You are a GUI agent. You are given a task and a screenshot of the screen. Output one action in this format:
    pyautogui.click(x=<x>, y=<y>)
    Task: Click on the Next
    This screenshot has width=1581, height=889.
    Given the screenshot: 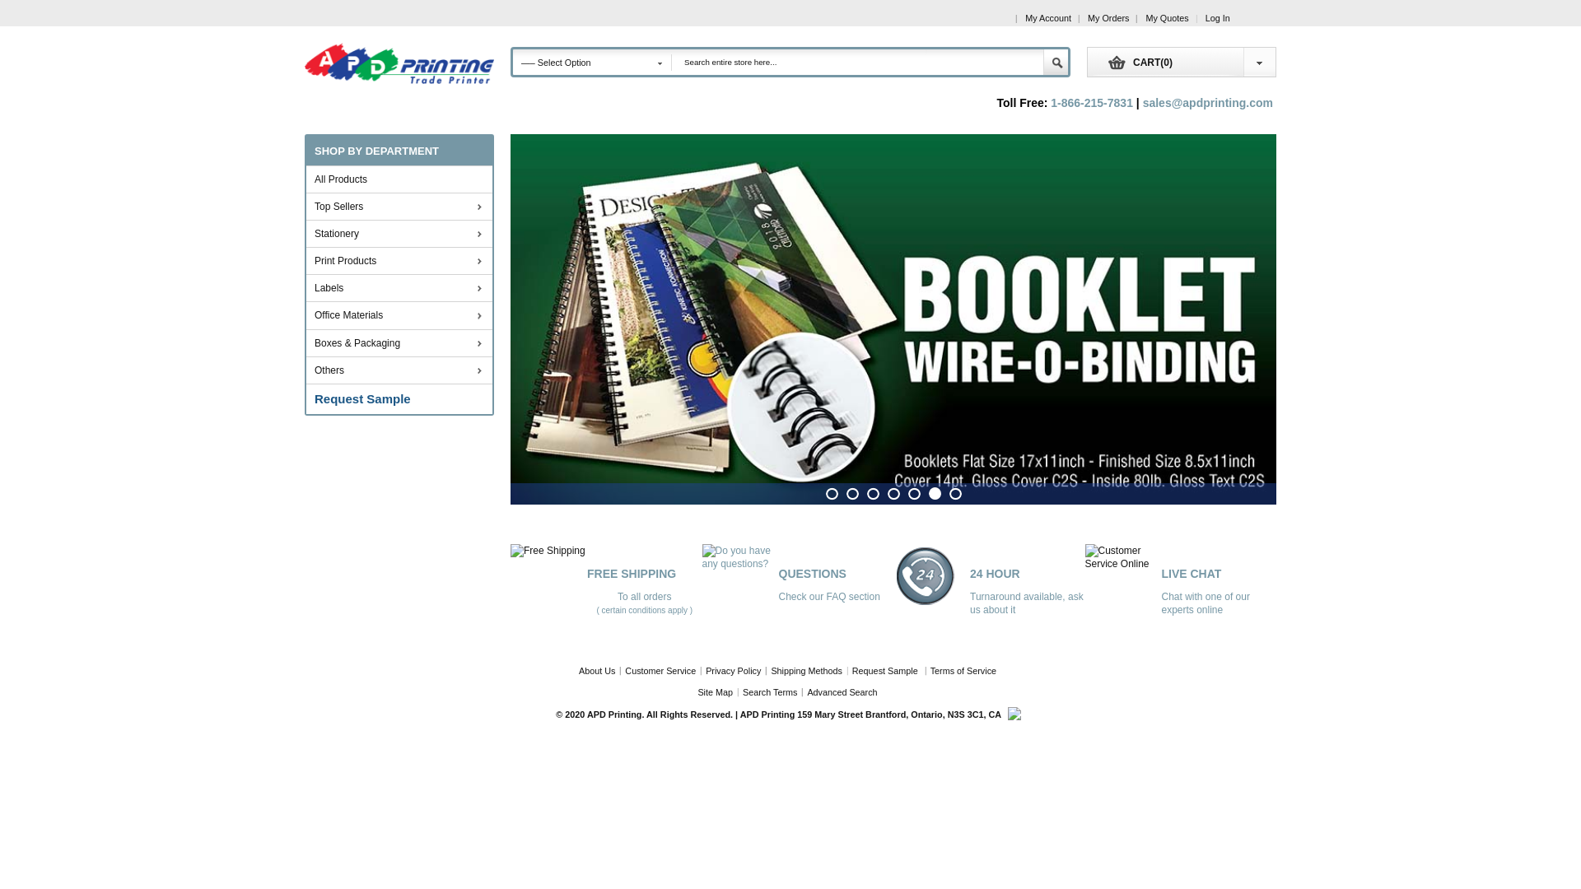 What is the action you would take?
    pyautogui.click(x=1266, y=311)
    